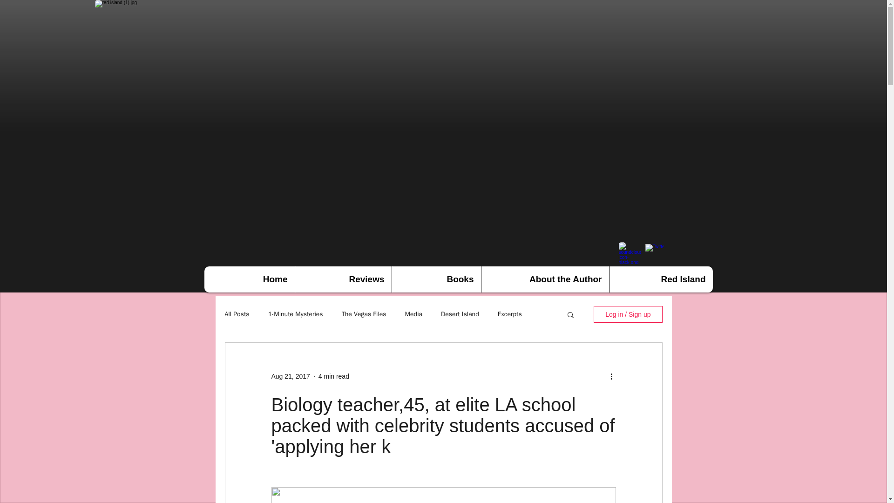  Describe the element at coordinates (333, 376) in the screenshot. I see `4 min read` at that location.